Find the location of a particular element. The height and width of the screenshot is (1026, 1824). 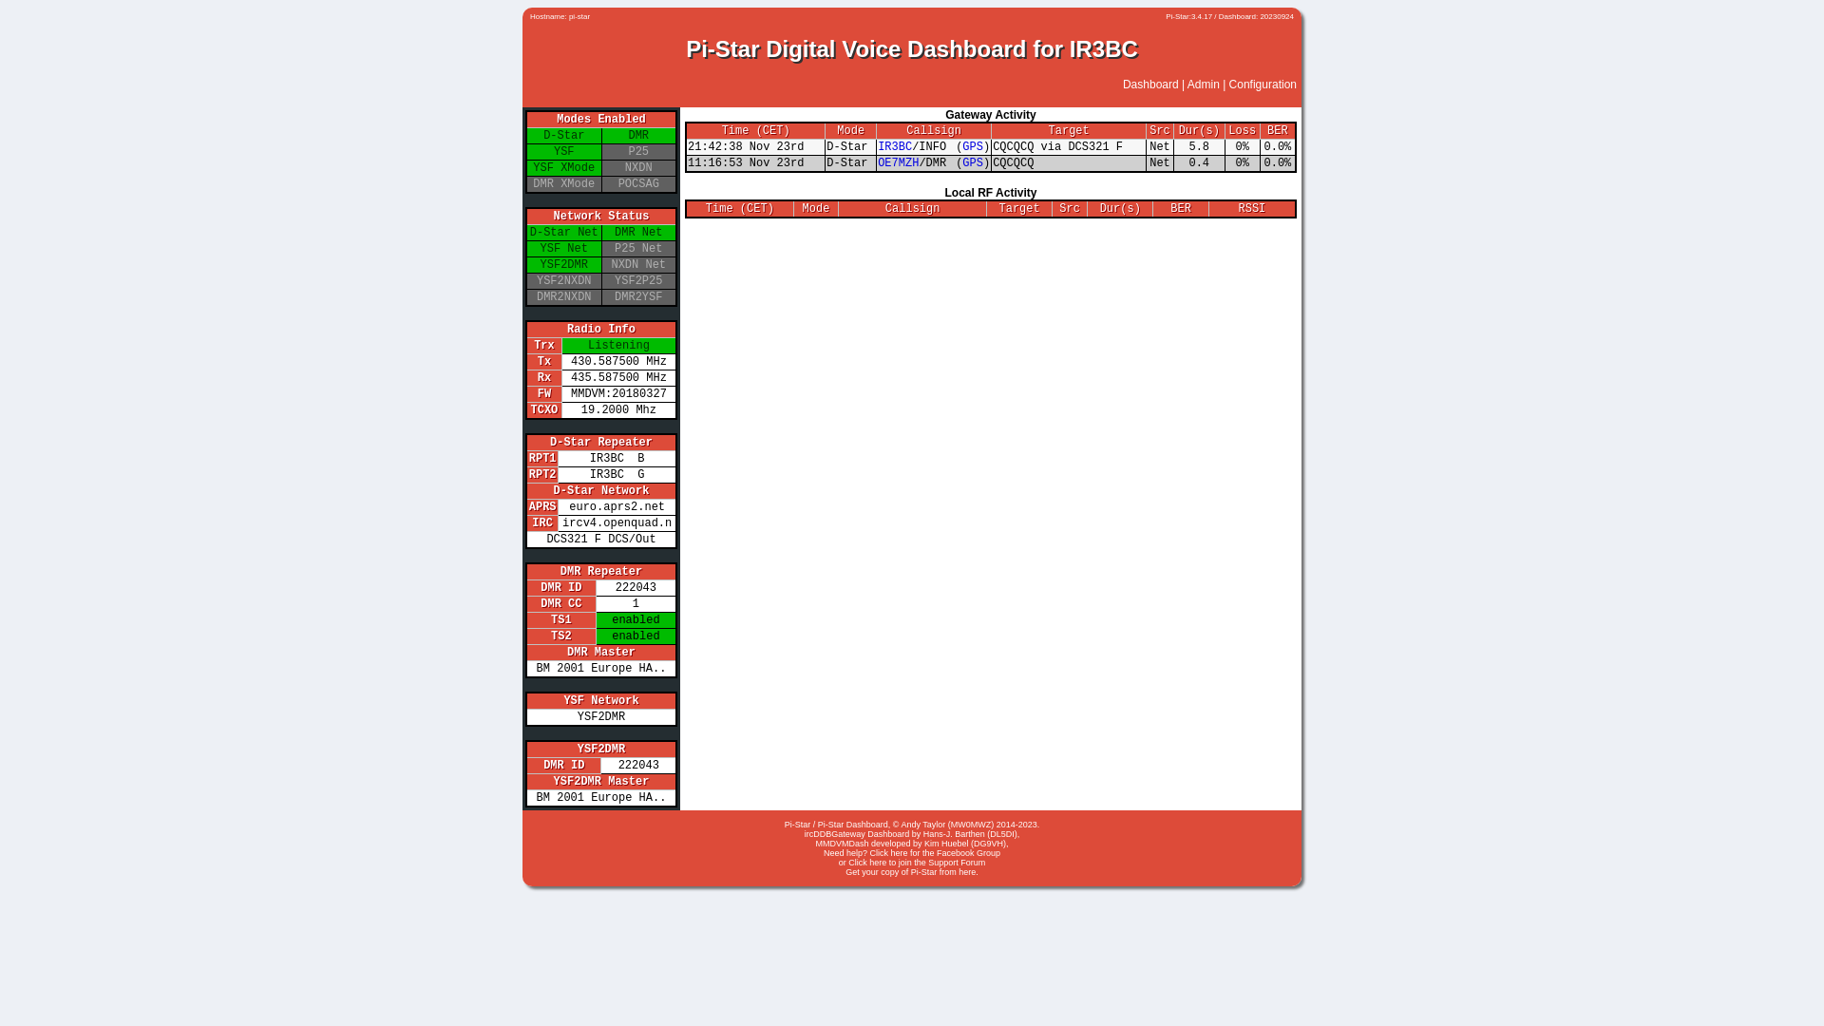

GPS is located at coordinates (973, 163).